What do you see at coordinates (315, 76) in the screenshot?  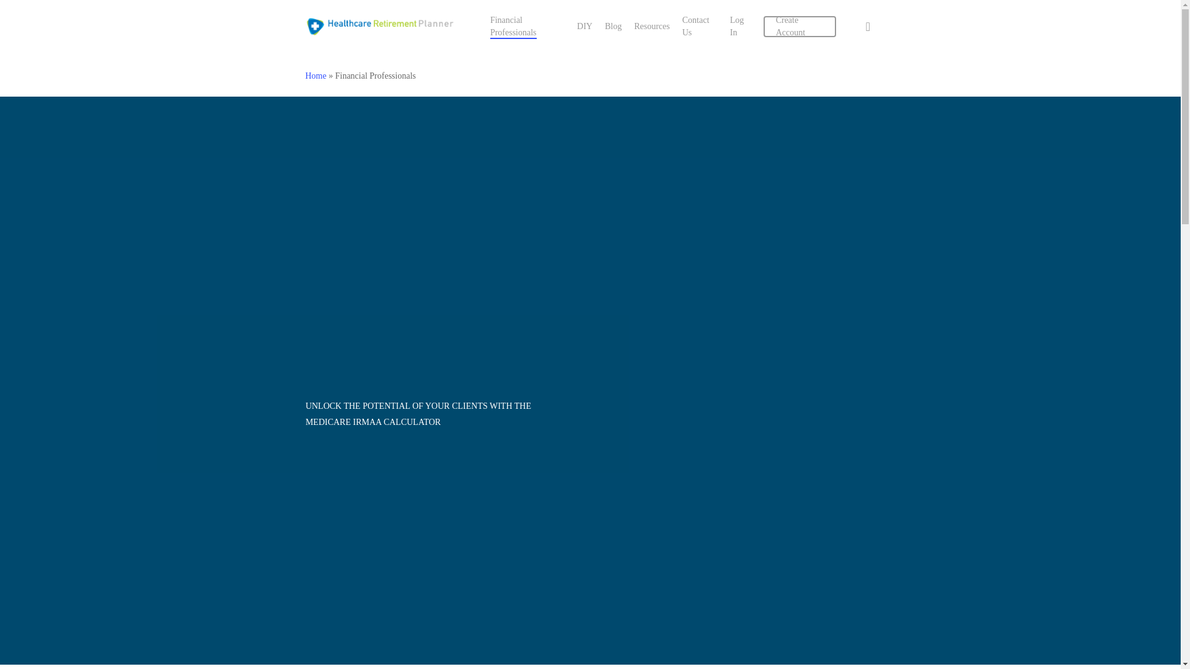 I see `Home` at bounding box center [315, 76].